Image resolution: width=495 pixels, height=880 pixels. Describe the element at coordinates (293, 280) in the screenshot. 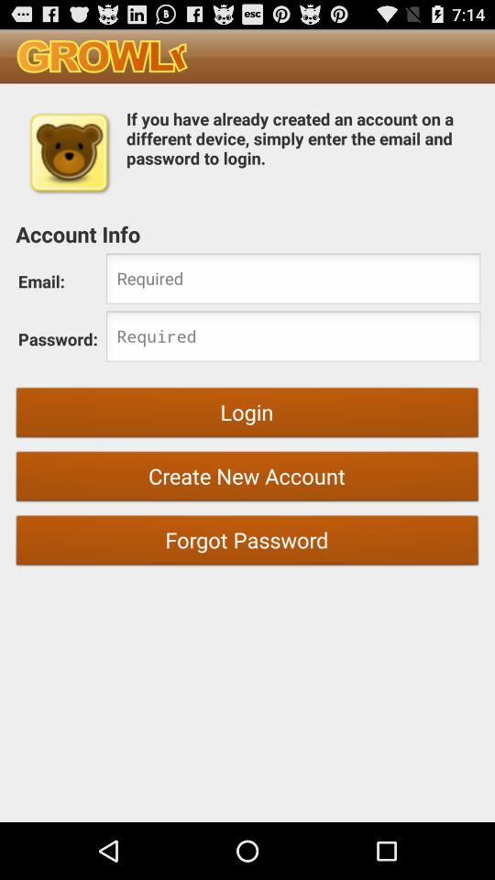

I see `enter email` at that location.